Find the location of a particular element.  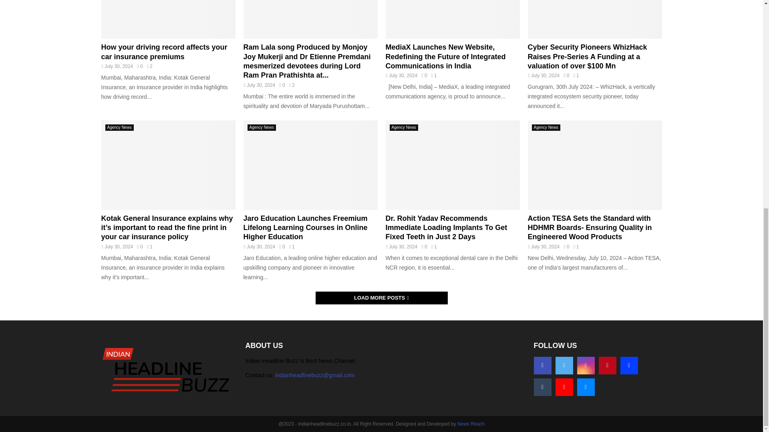

0 is located at coordinates (424, 75).